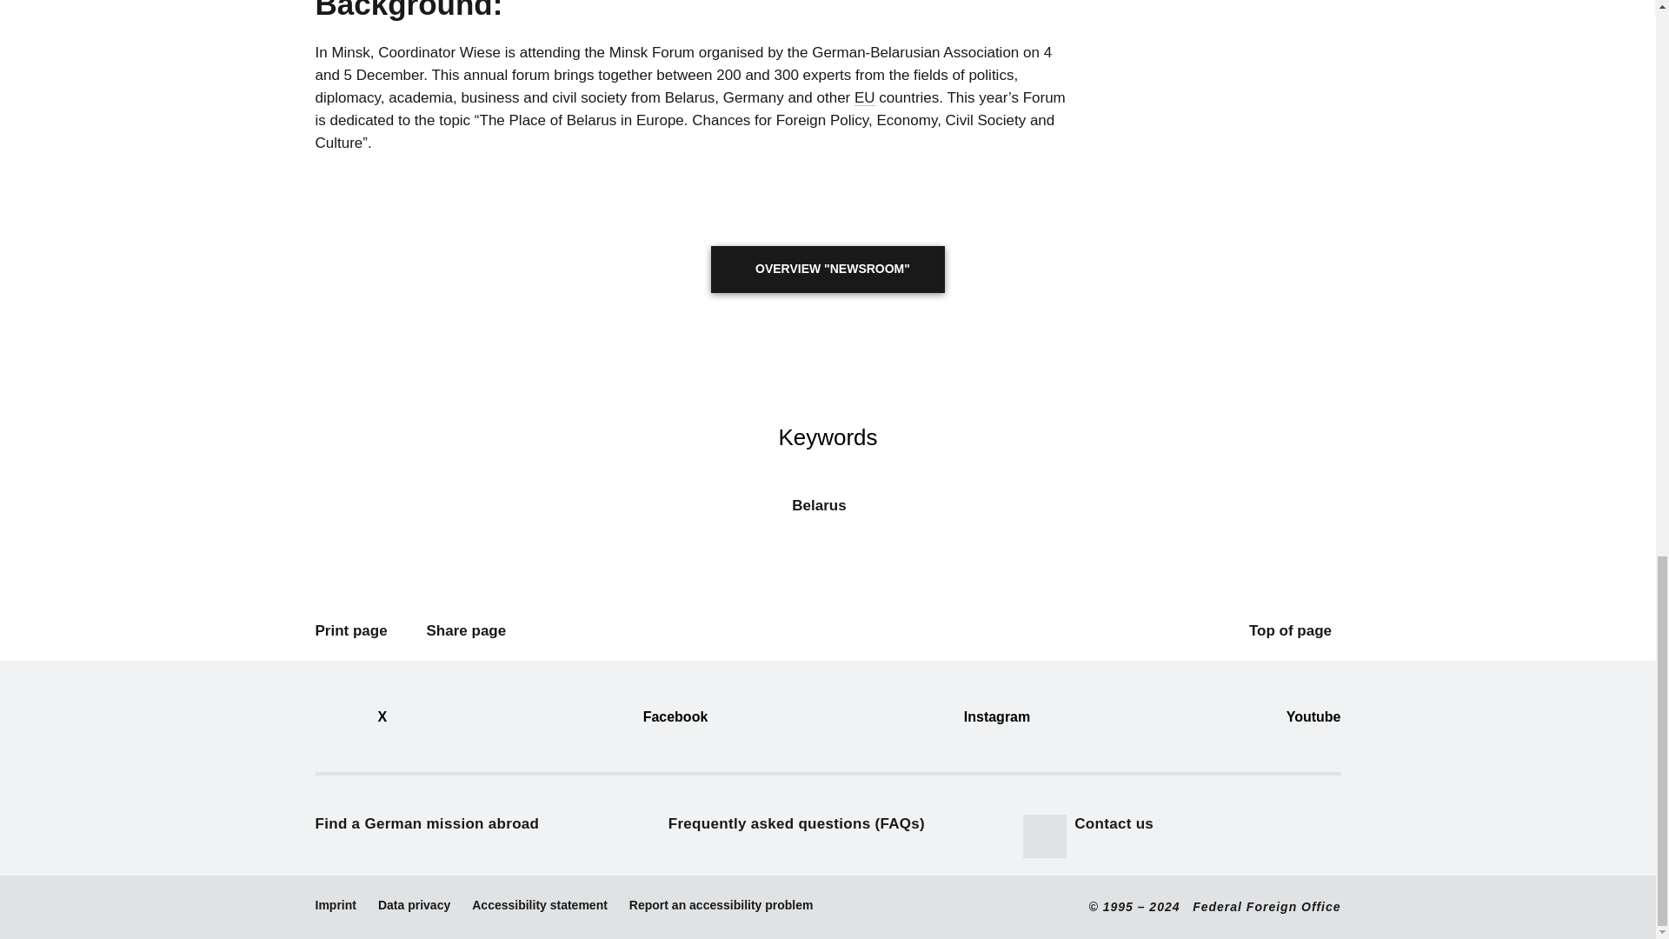 This screenshot has width=1669, height=939. I want to click on European Union, so click(864, 97).